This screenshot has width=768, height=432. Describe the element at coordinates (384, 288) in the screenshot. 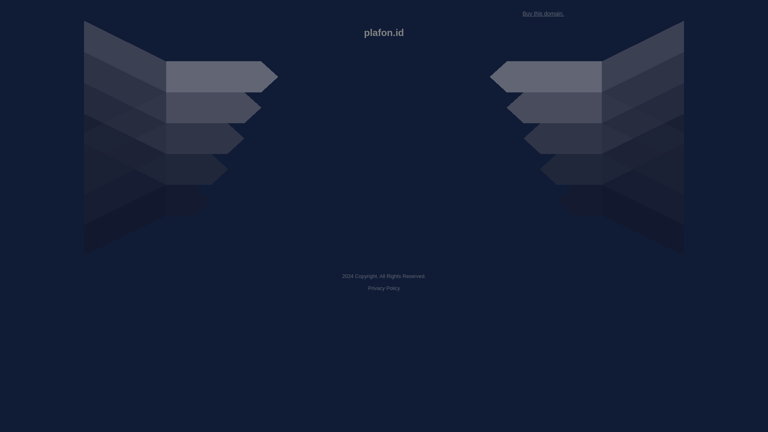

I see `Privacy Policy` at that location.